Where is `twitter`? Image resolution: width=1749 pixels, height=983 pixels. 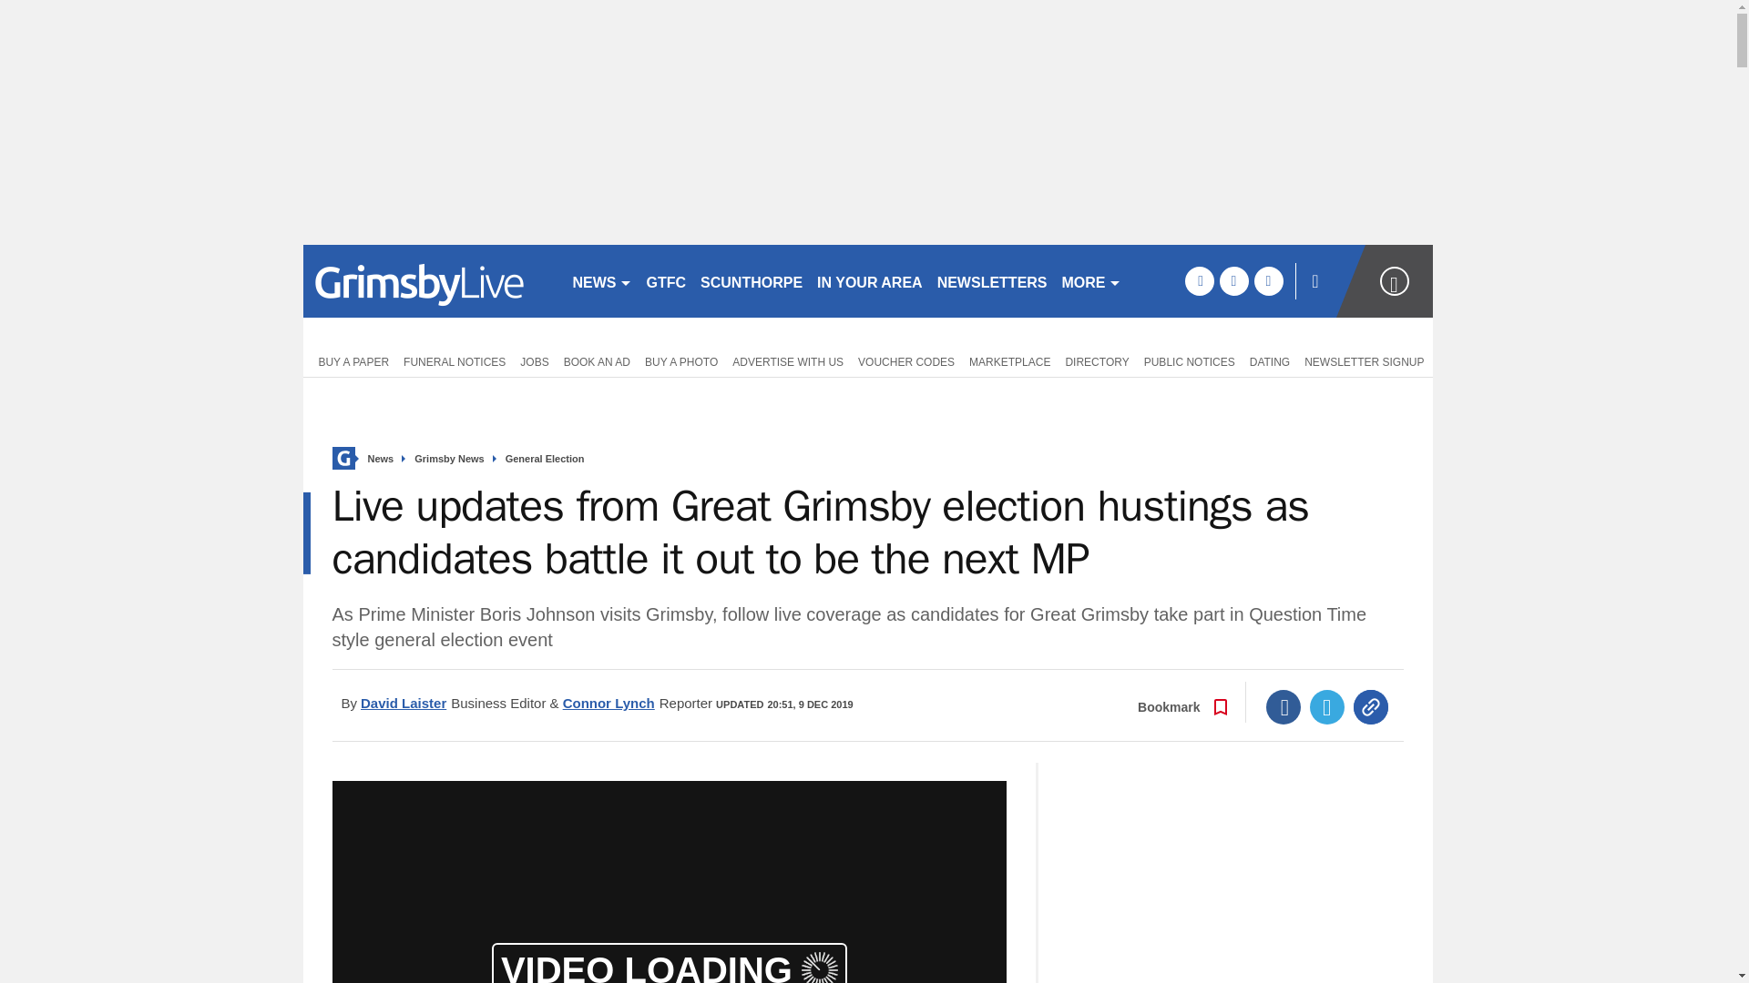 twitter is located at coordinates (1233, 280).